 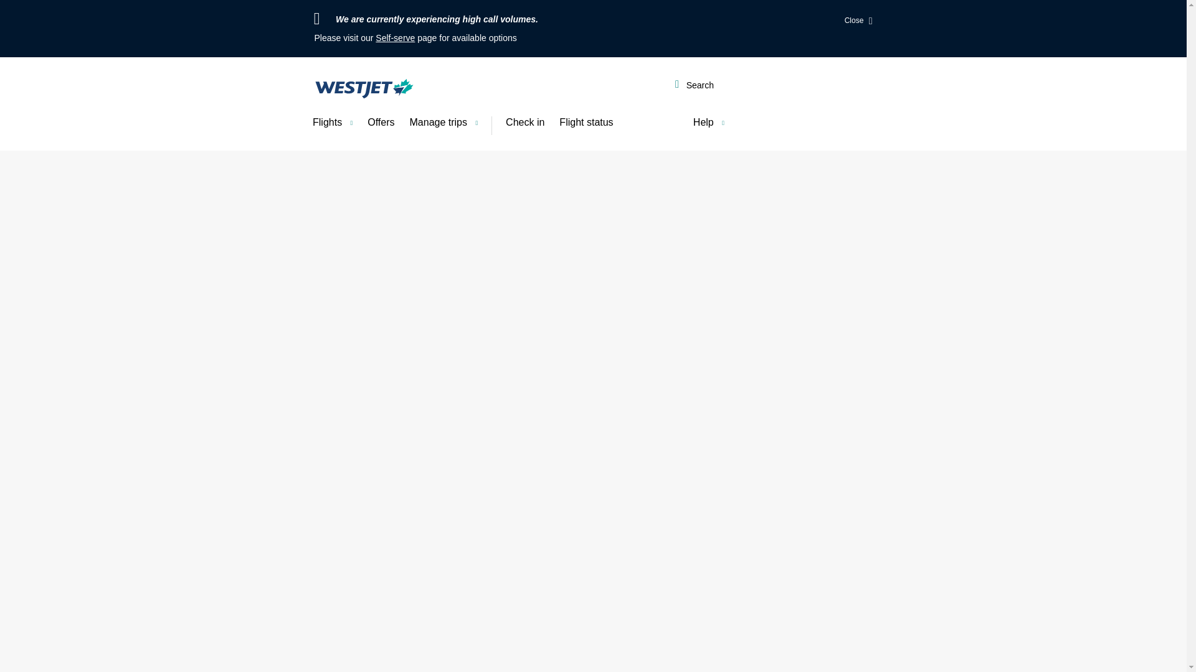 I want to click on Self-serve, so click(x=395, y=37).